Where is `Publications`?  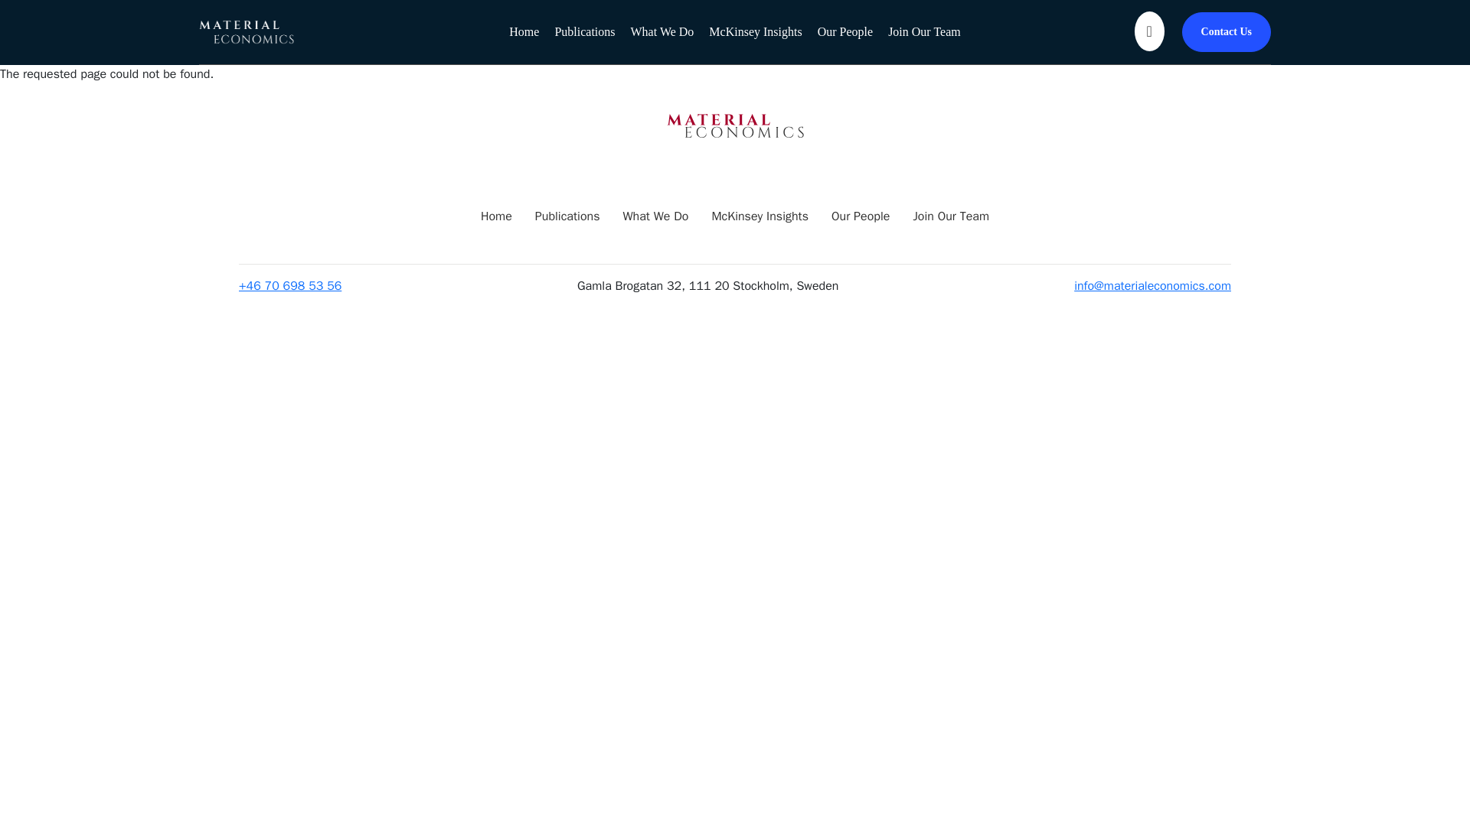
Publications is located at coordinates (567, 216).